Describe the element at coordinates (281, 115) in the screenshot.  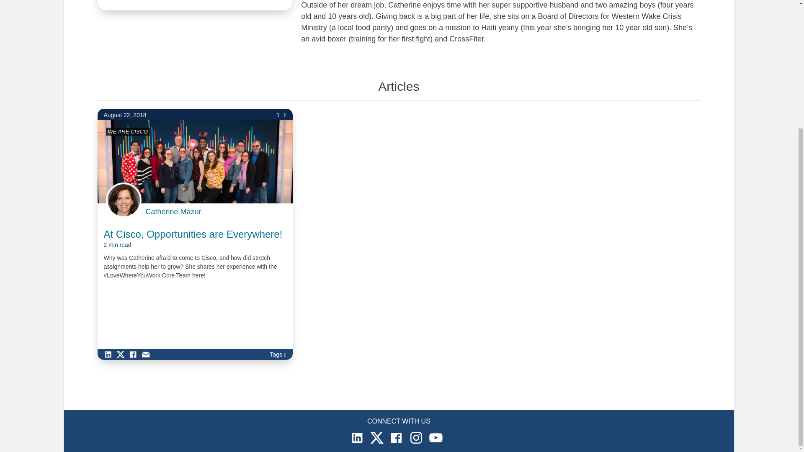
I see `1` at that location.